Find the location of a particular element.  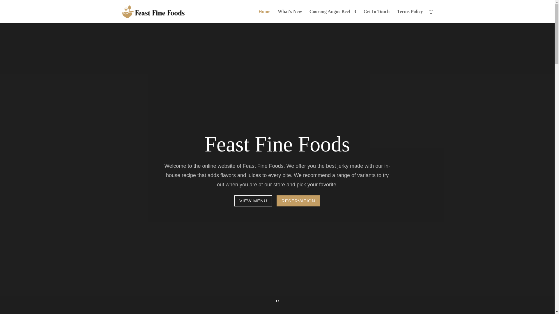

VIEW MENU is located at coordinates (253, 201).